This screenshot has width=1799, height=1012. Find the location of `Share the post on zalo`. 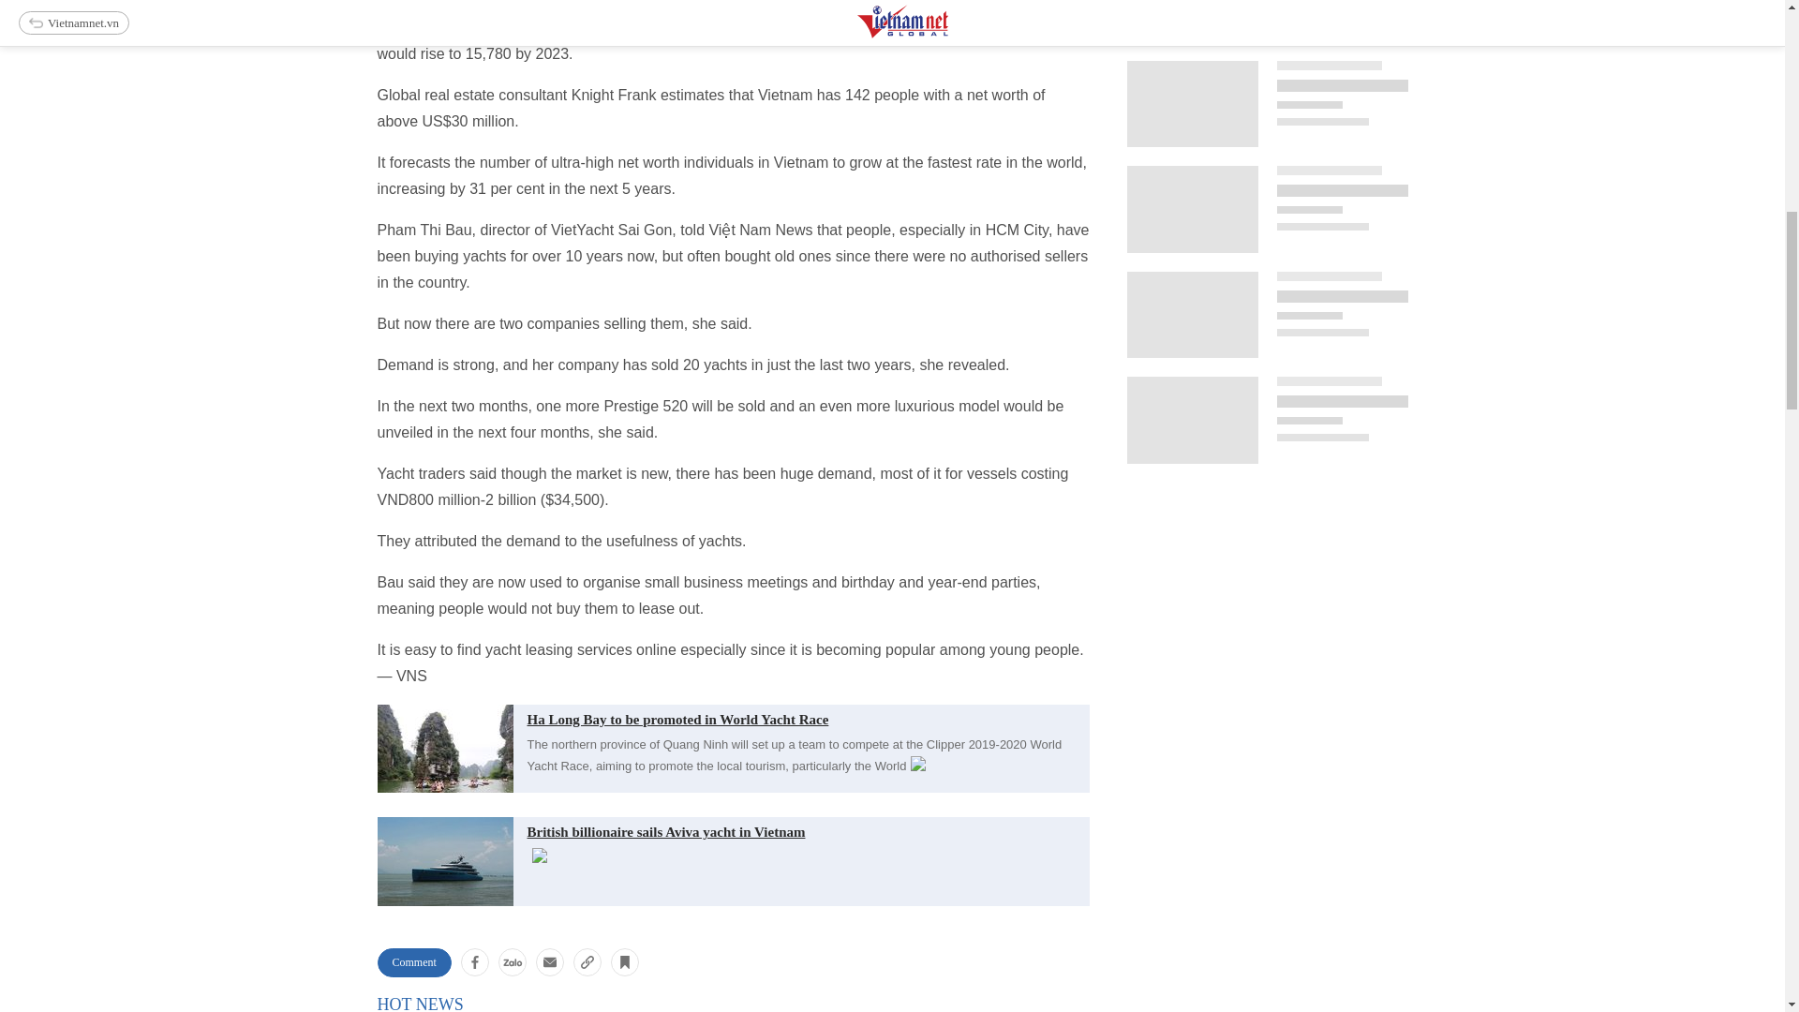

Share the post on zalo is located at coordinates (512, 961).